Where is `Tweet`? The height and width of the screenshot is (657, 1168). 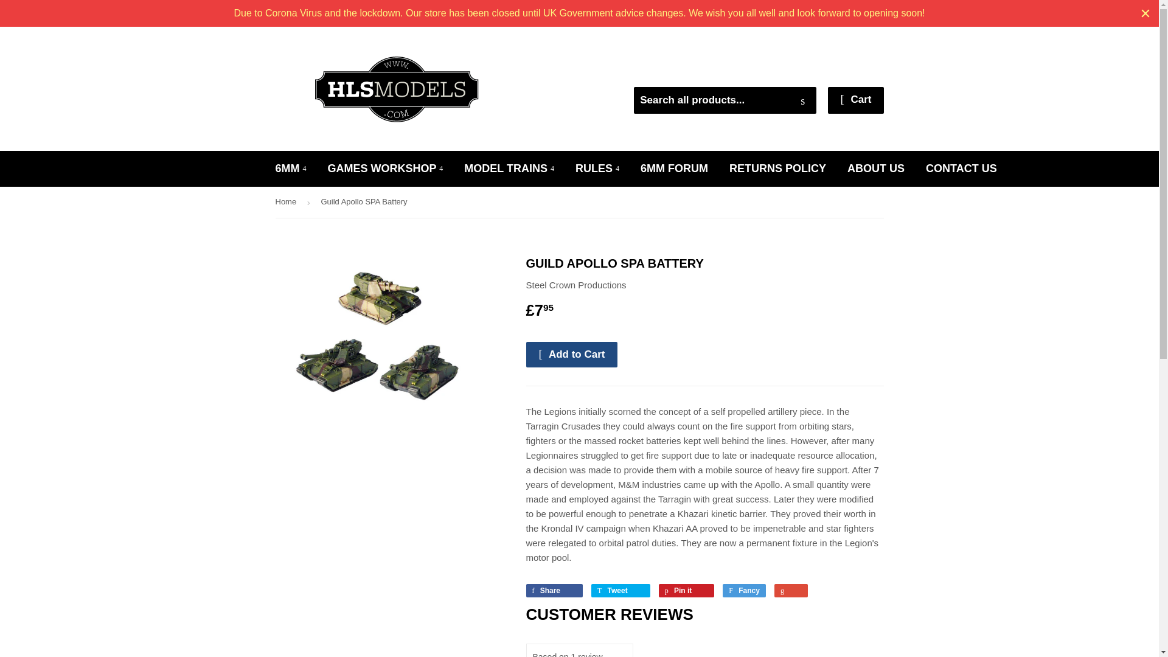 Tweet is located at coordinates (620, 590).